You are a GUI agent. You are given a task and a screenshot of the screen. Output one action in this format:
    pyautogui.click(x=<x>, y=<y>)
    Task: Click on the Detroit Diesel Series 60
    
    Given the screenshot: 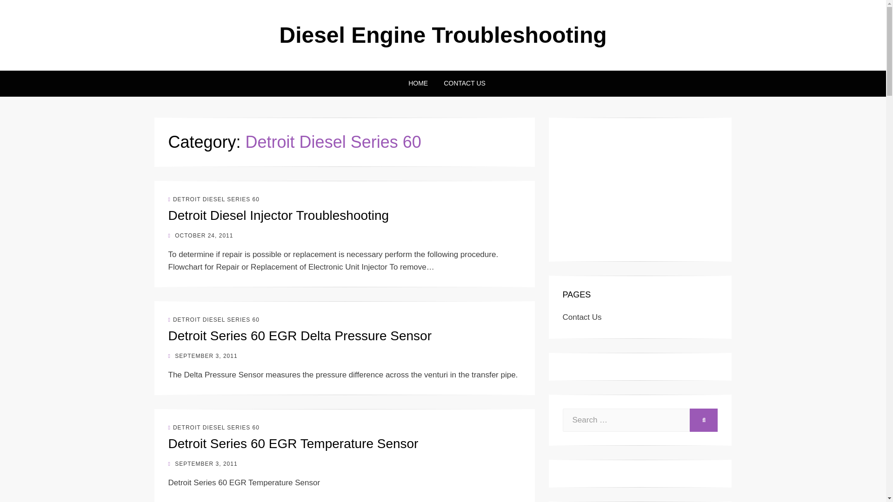 What is the action you would take?
    pyautogui.click(x=214, y=199)
    